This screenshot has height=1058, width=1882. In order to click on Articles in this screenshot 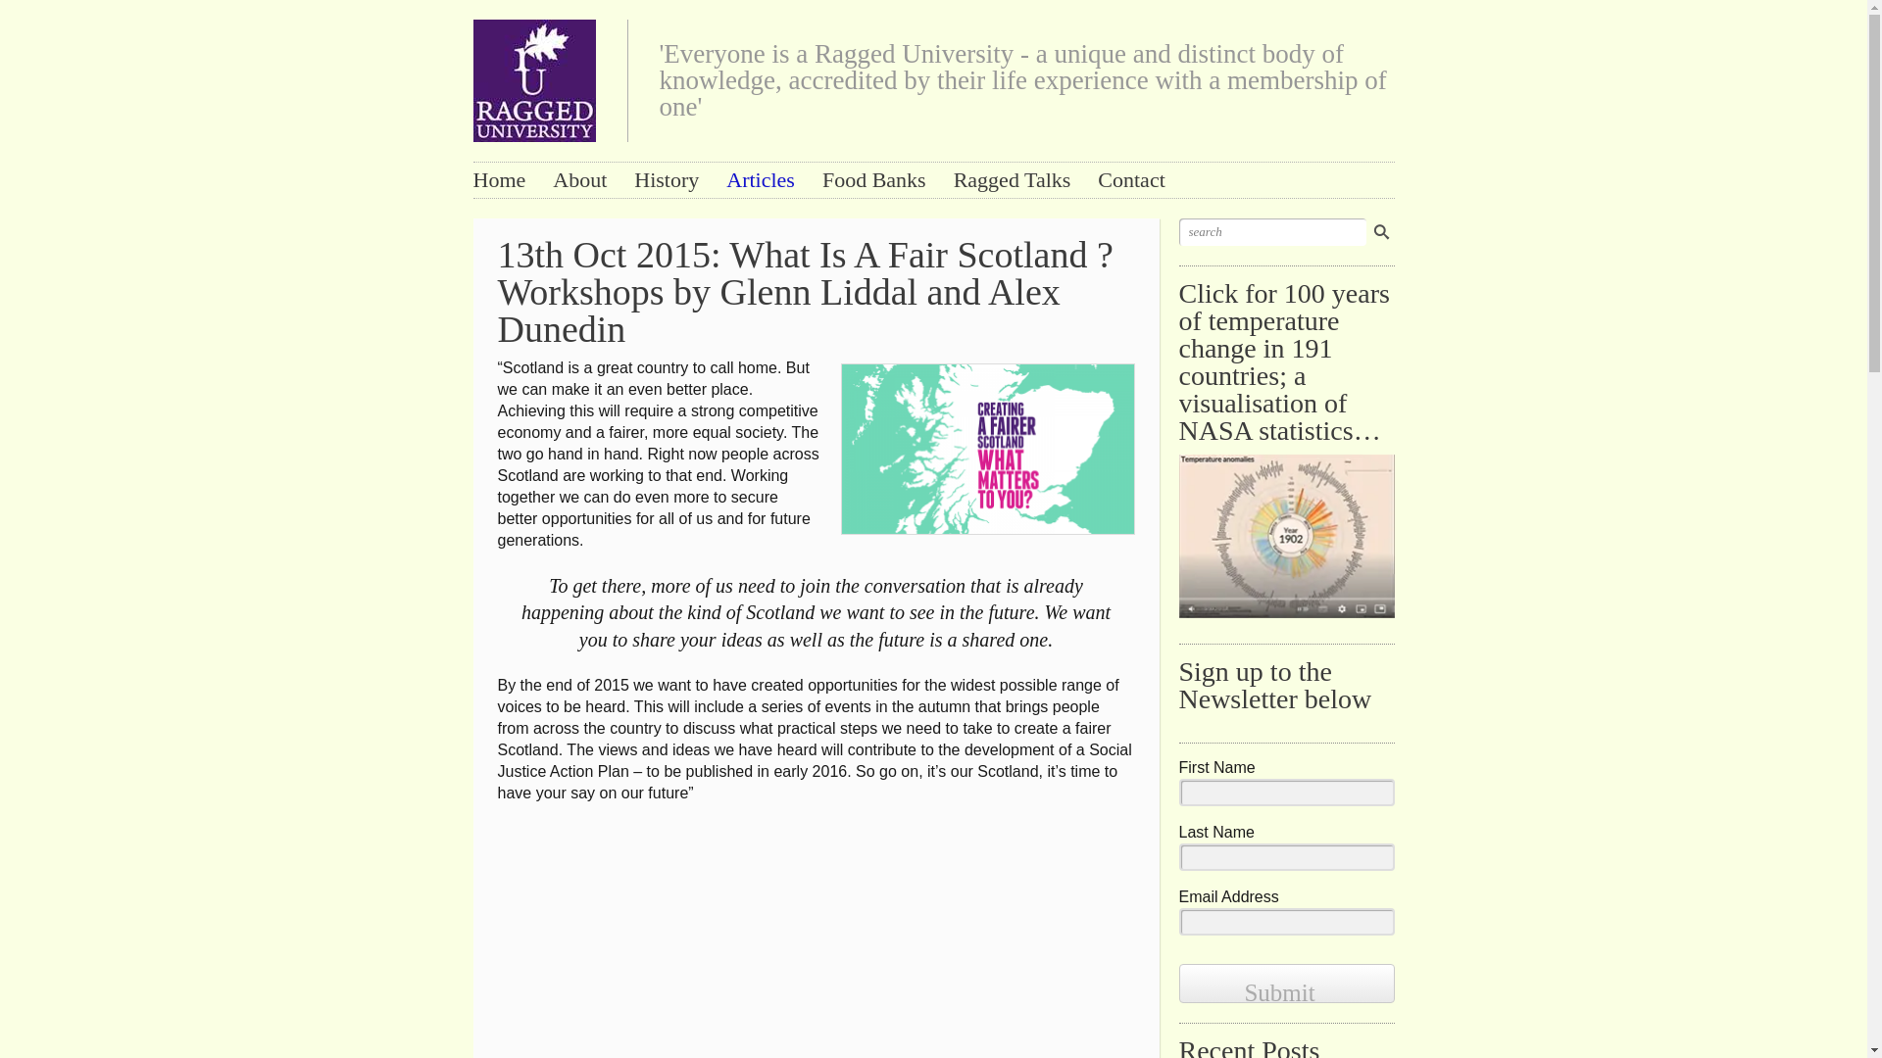, I will do `click(761, 179)`.